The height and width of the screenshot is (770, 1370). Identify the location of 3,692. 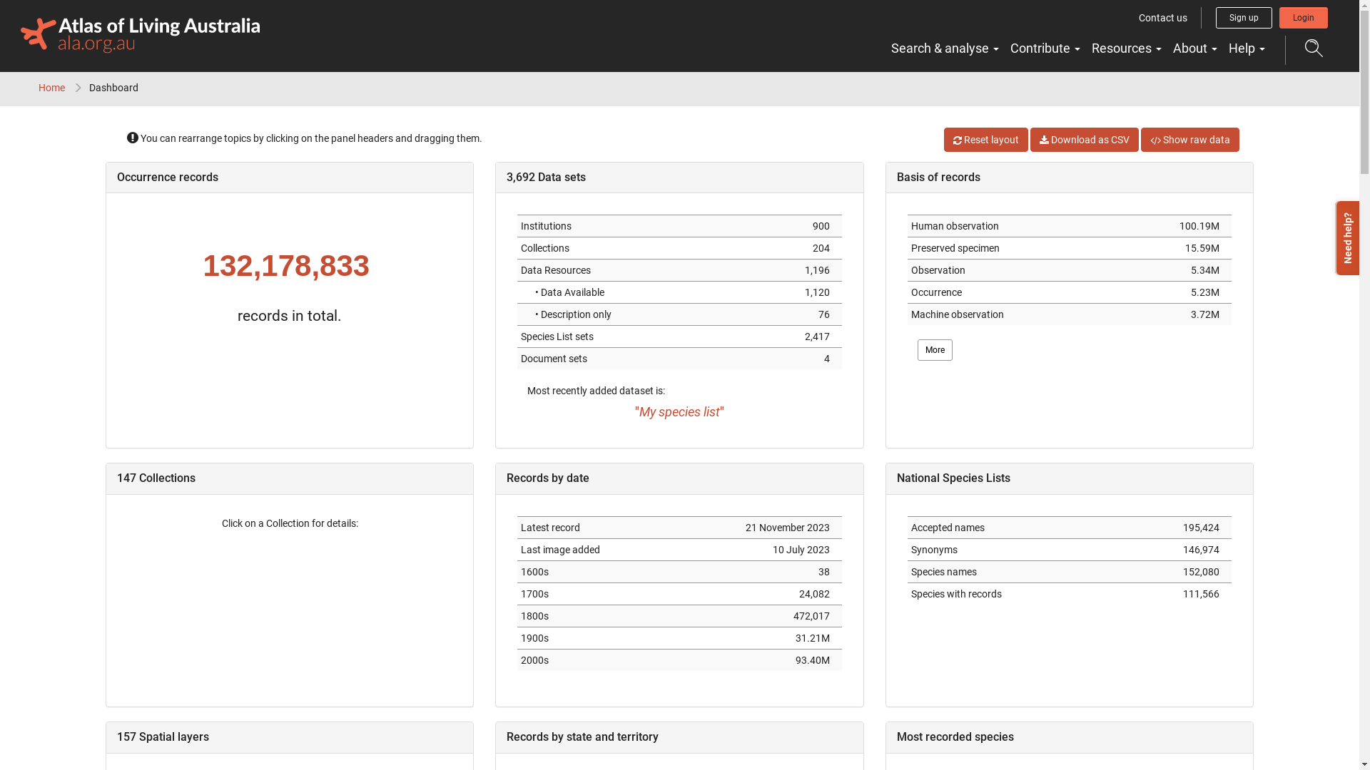
(521, 177).